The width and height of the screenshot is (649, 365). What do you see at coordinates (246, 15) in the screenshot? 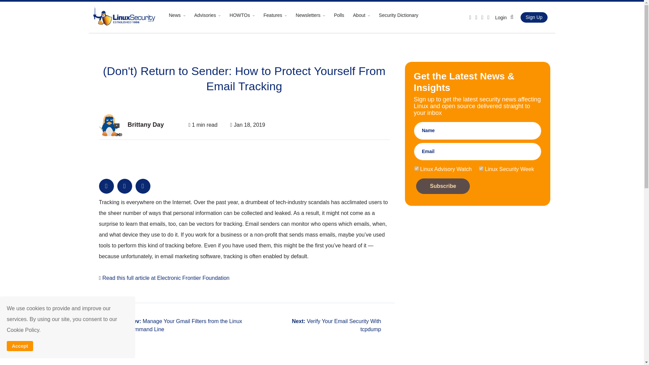
I see `HOWTOs` at bounding box center [246, 15].